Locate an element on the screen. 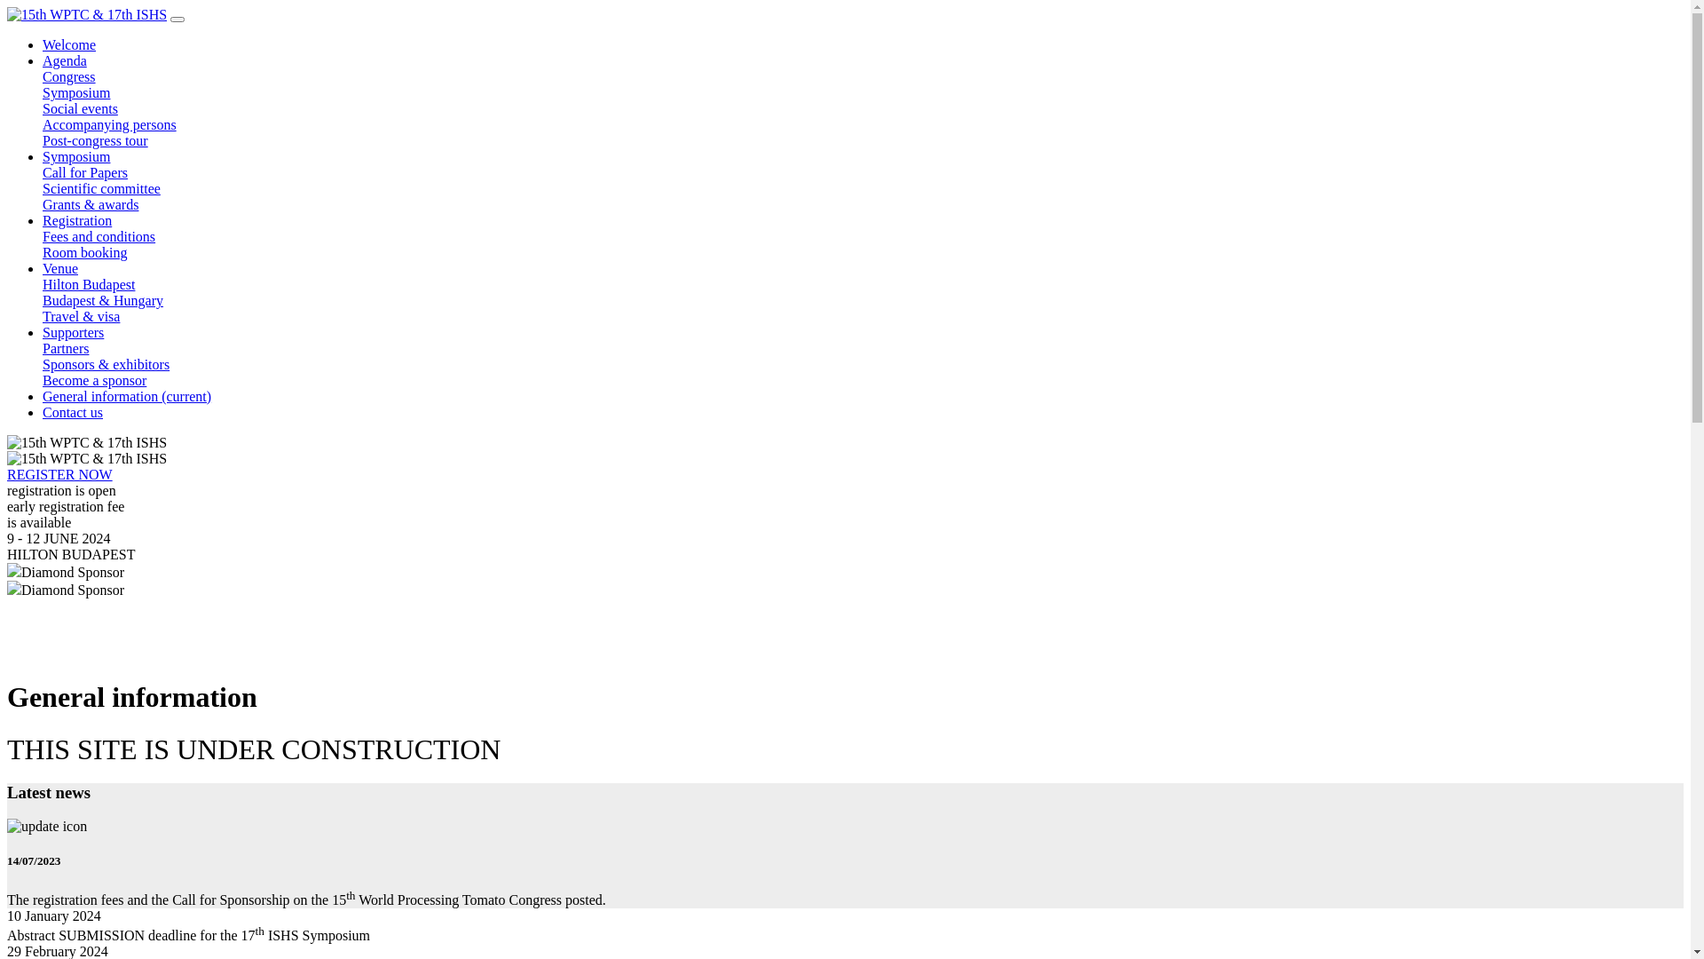  Social events is located at coordinates (80, 108).